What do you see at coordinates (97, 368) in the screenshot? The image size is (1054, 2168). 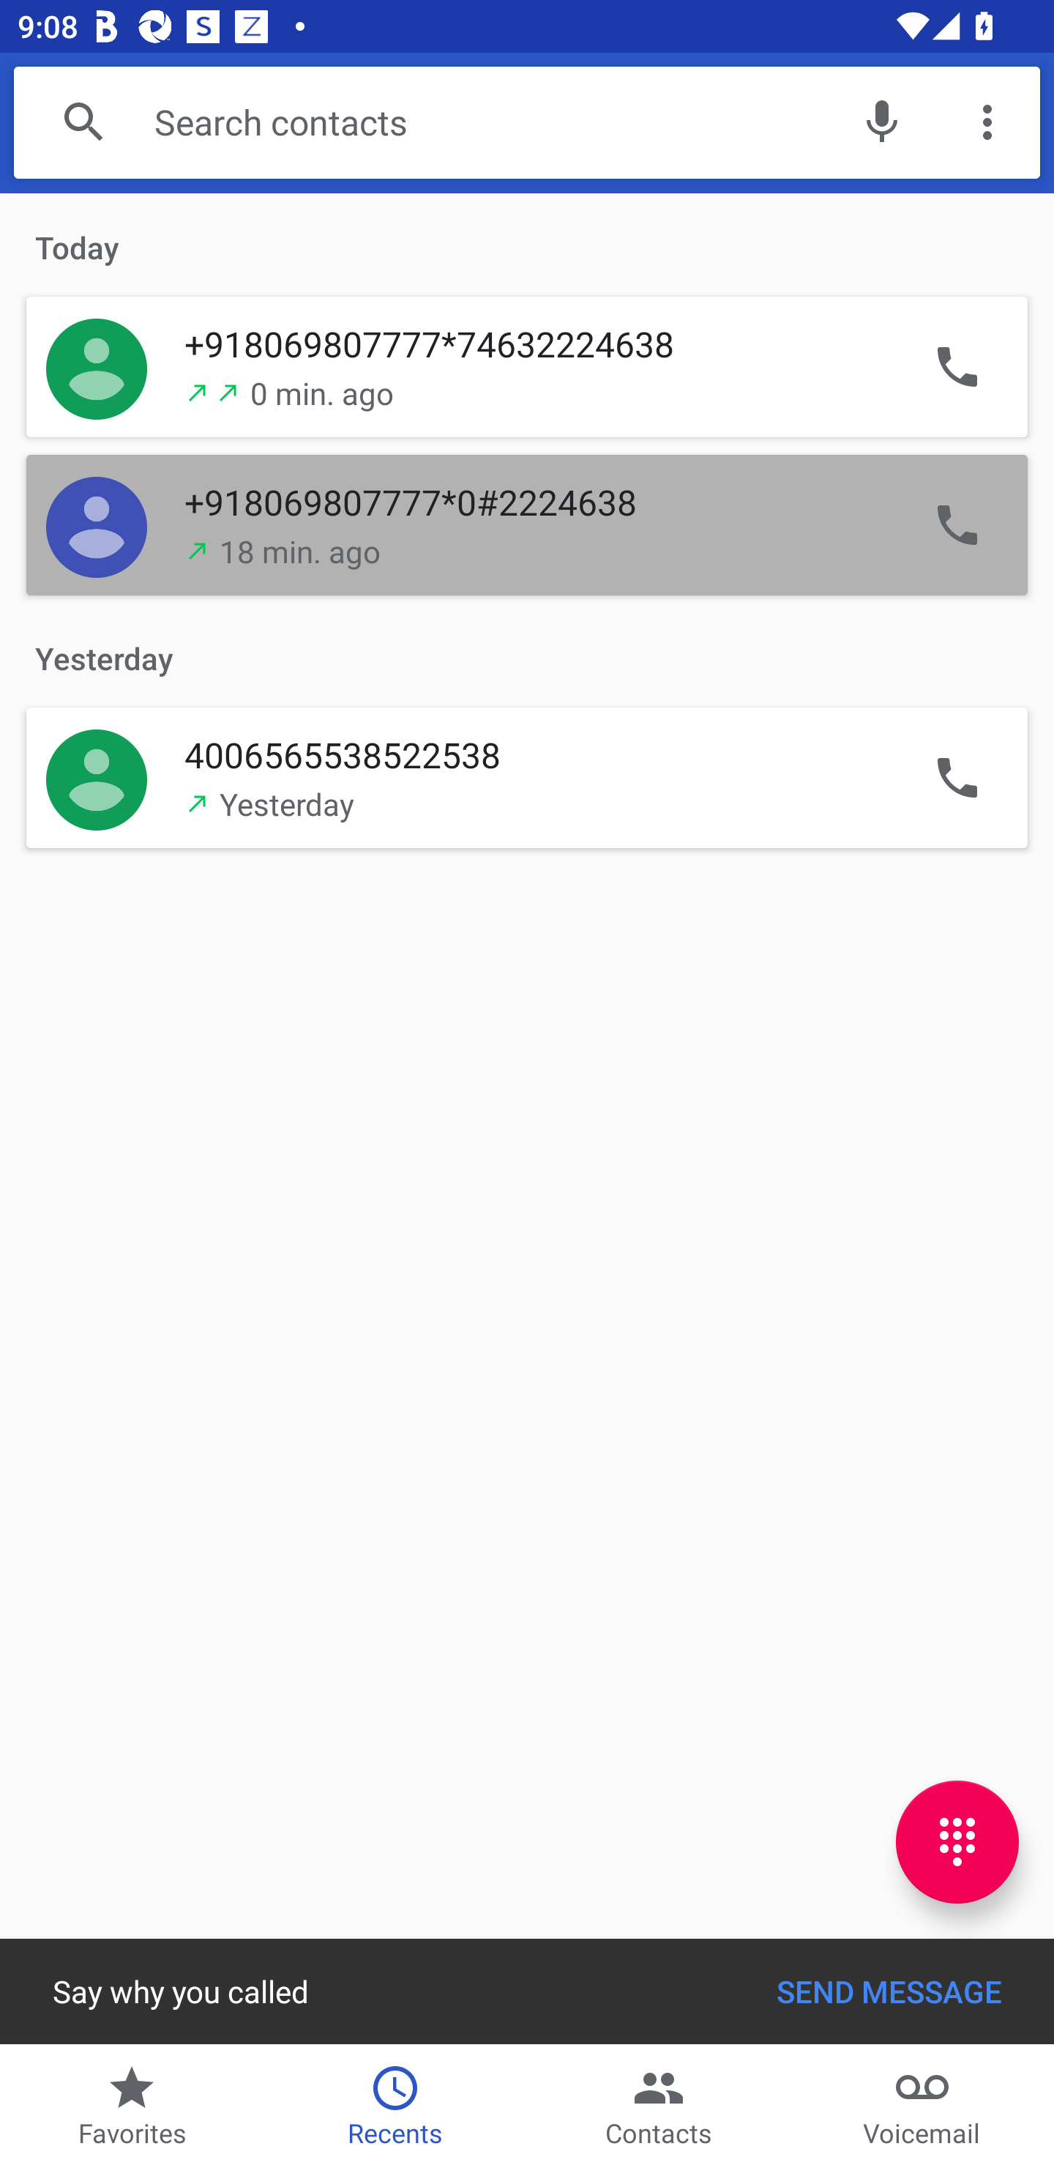 I see `Quick contact for +918069807777*74632224638` at bounding box center [97, 368].